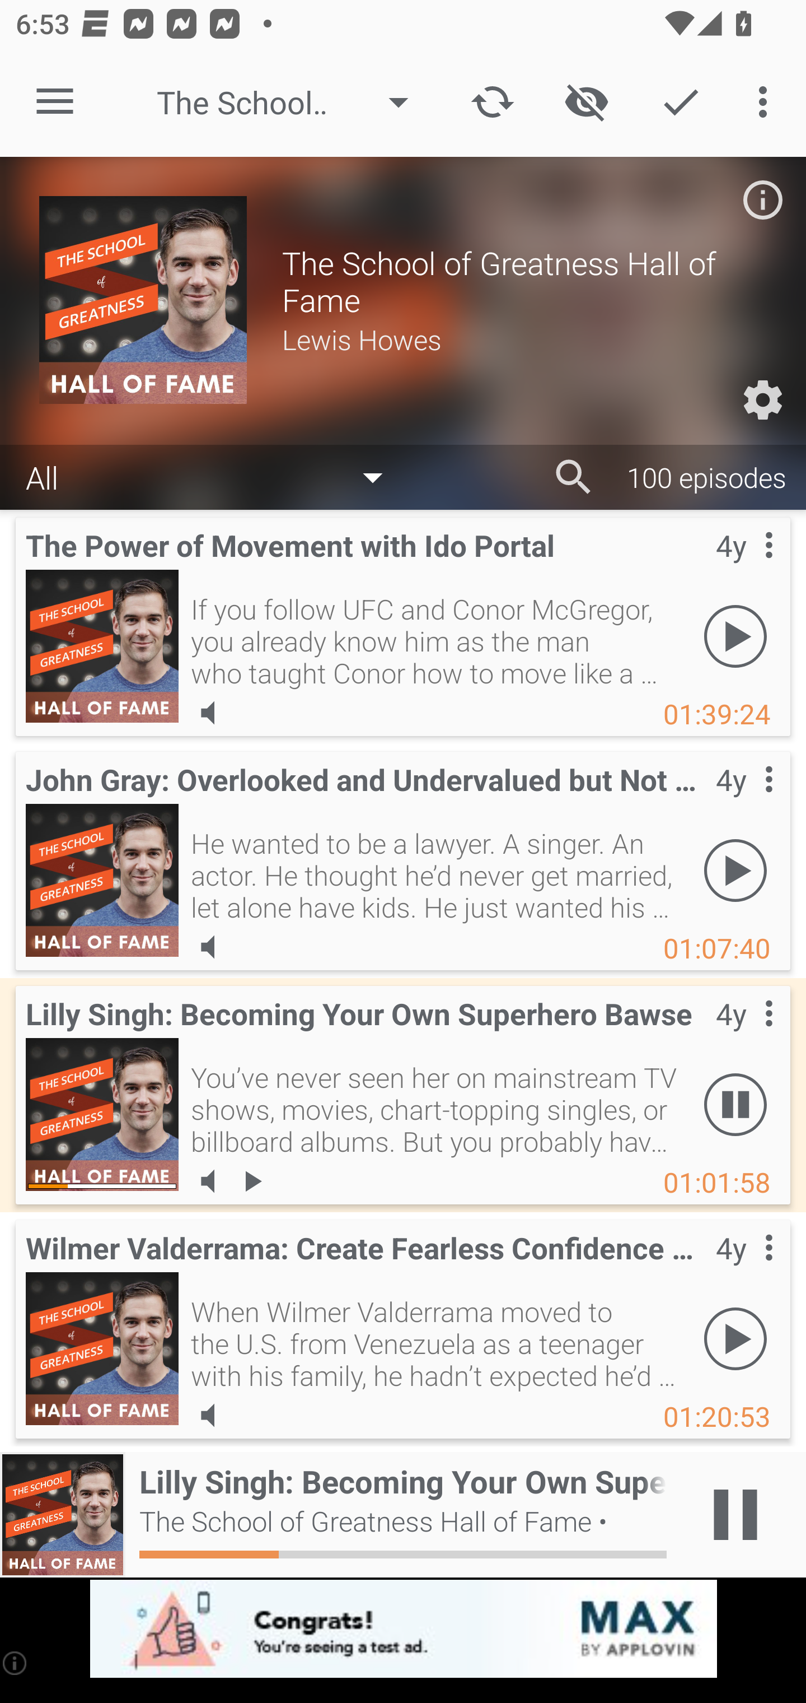 The image size is (806, 1703). I want to click on Search, so click(574, 477).